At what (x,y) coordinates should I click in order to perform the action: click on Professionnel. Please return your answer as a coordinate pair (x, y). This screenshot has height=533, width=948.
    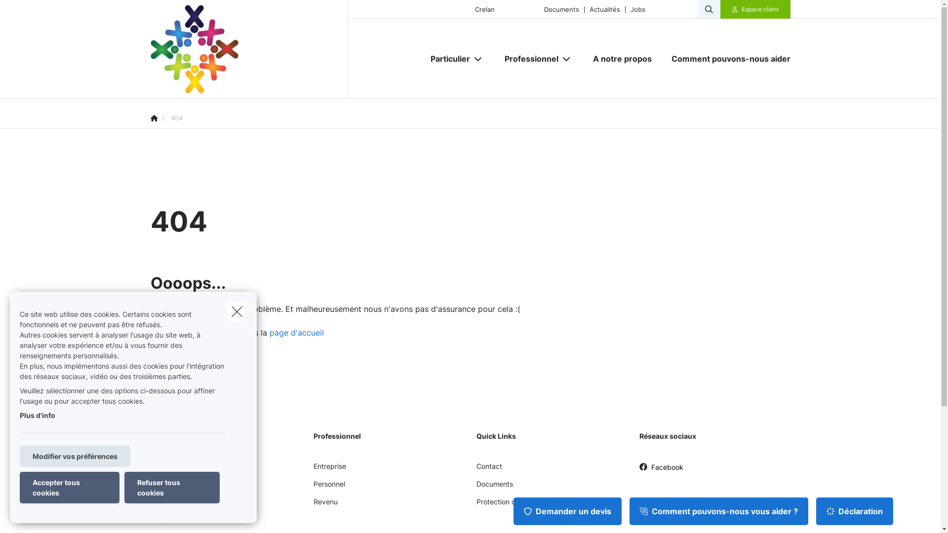
    Looking at the image, I should click on (528, 59).